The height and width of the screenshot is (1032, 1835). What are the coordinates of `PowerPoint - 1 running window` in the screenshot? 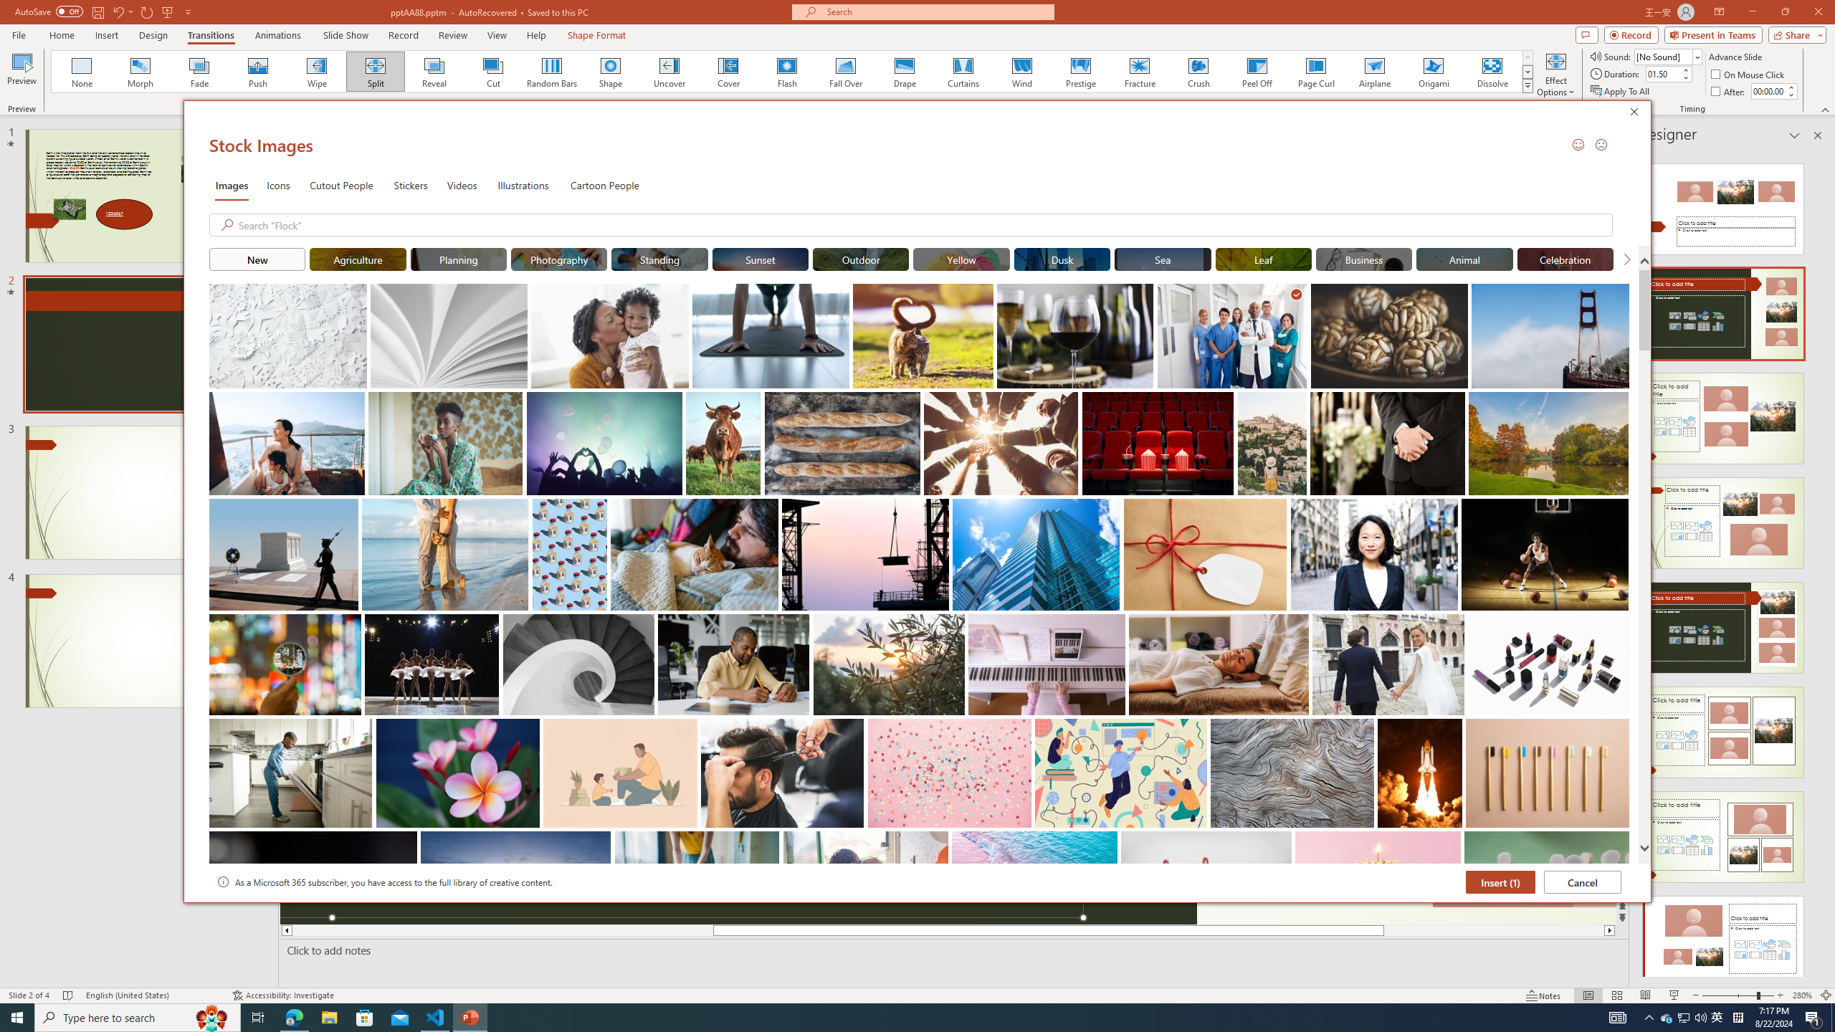 It's located at (470, 1018).